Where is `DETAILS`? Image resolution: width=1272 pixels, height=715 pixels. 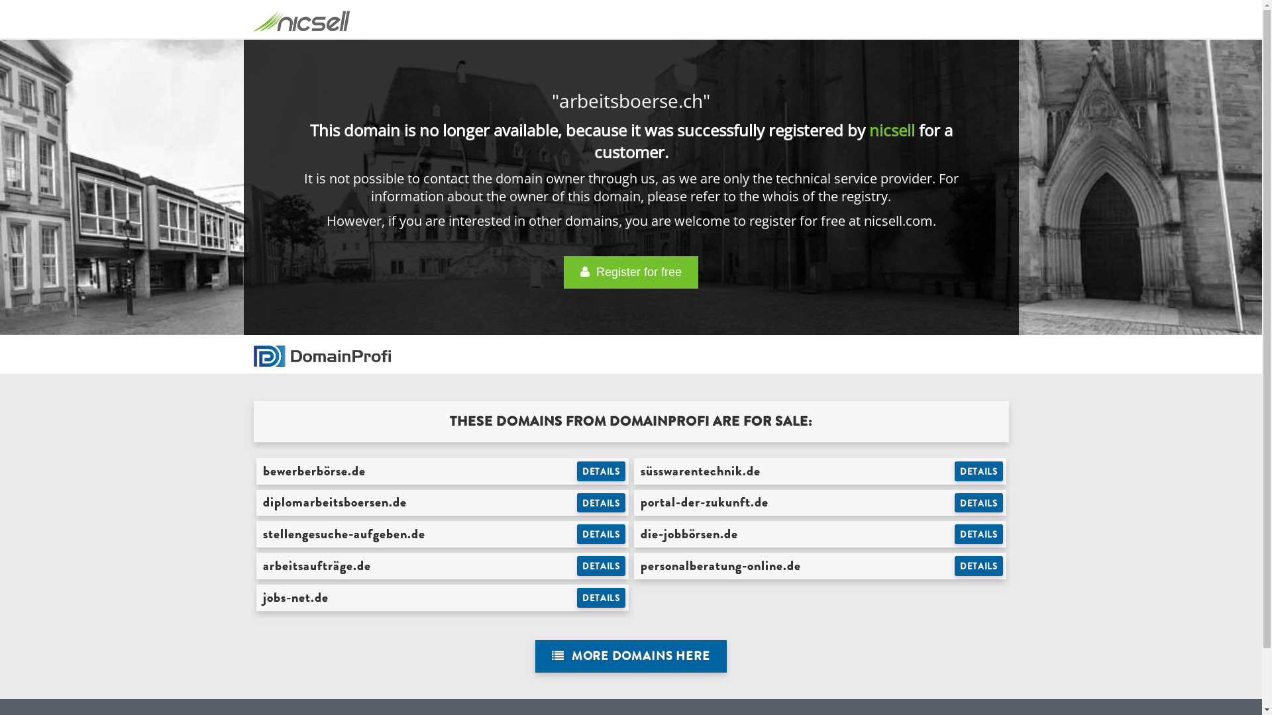 DETAILS is located at coordinates (979, 503).